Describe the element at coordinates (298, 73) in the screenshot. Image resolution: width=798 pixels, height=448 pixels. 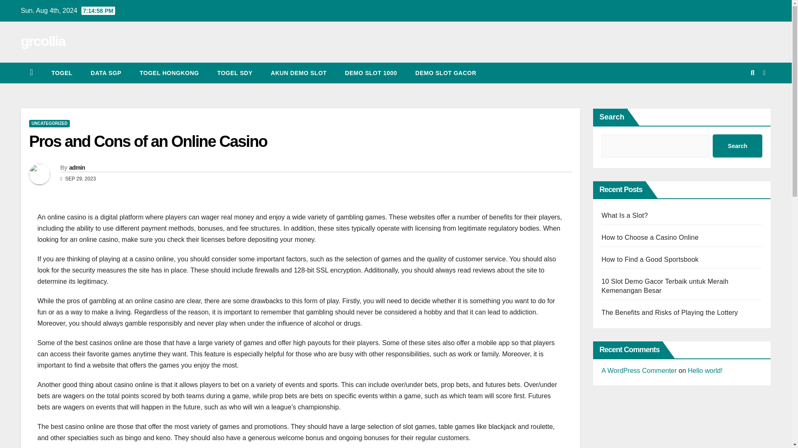
I see `AKUN DEMO SLOT` at that location.